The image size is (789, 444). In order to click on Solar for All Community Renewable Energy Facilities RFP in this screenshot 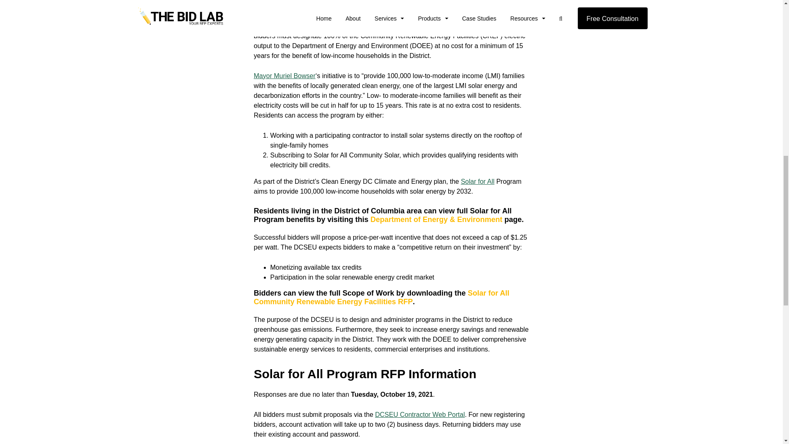, I will do `click(382, 298)`.